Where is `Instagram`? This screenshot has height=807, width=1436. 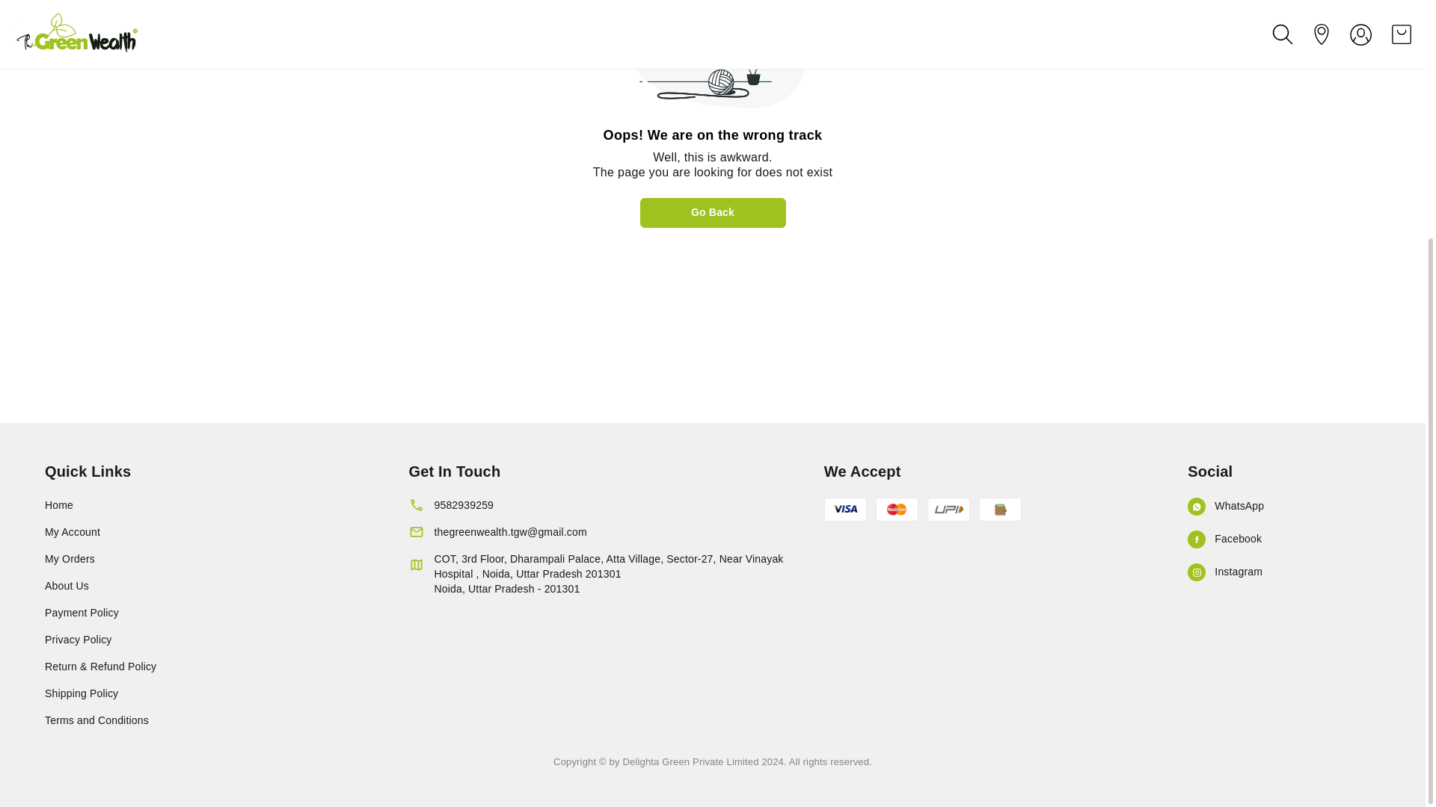 Instagram is located at coordinates (1283, 572).